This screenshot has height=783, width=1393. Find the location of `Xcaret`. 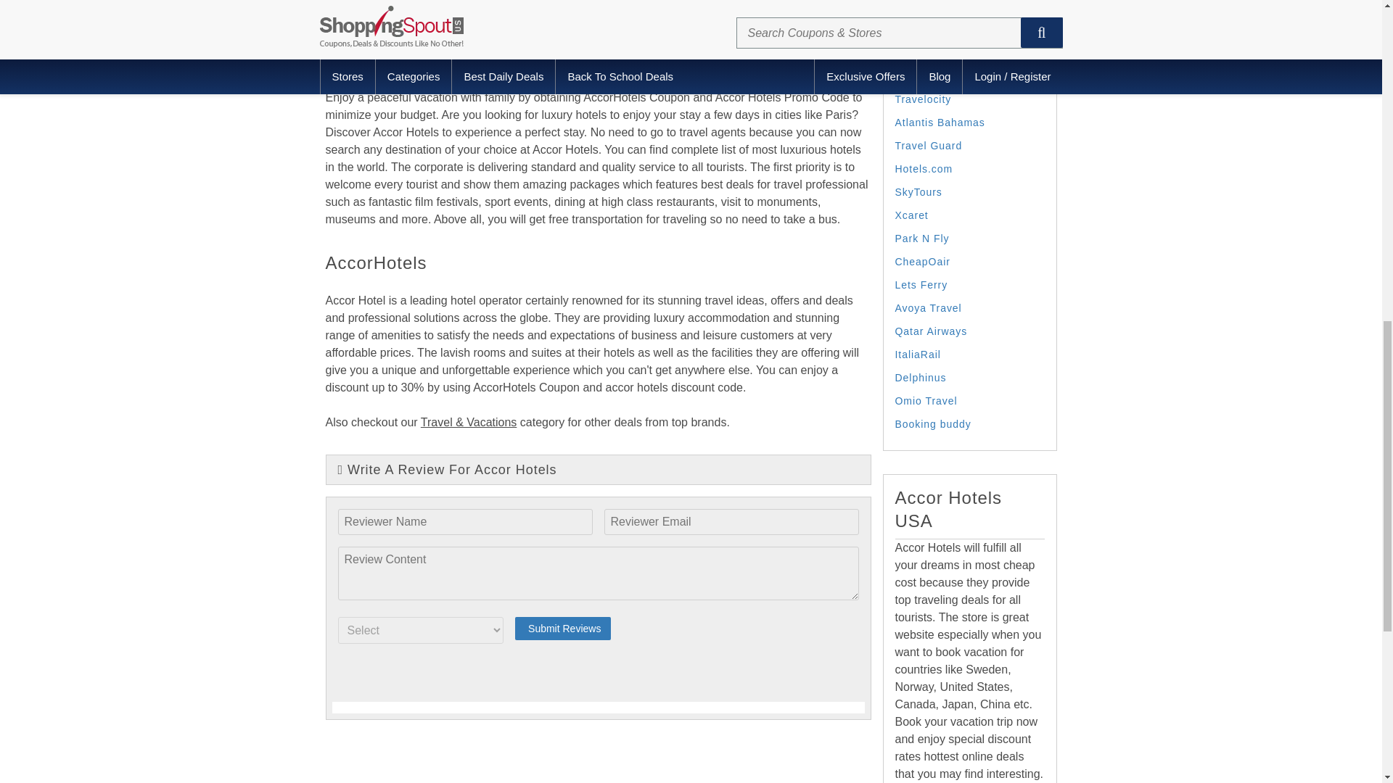

Xcaret is located at coordinates (912, 215).